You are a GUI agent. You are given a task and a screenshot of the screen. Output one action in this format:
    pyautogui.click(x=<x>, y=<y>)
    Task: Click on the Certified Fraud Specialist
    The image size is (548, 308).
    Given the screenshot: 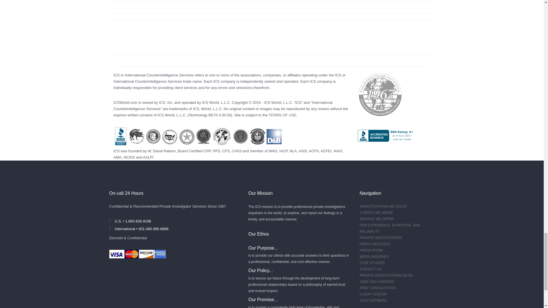 What is the action you would take?
    pyautogui.click(x=226, y=151)
    